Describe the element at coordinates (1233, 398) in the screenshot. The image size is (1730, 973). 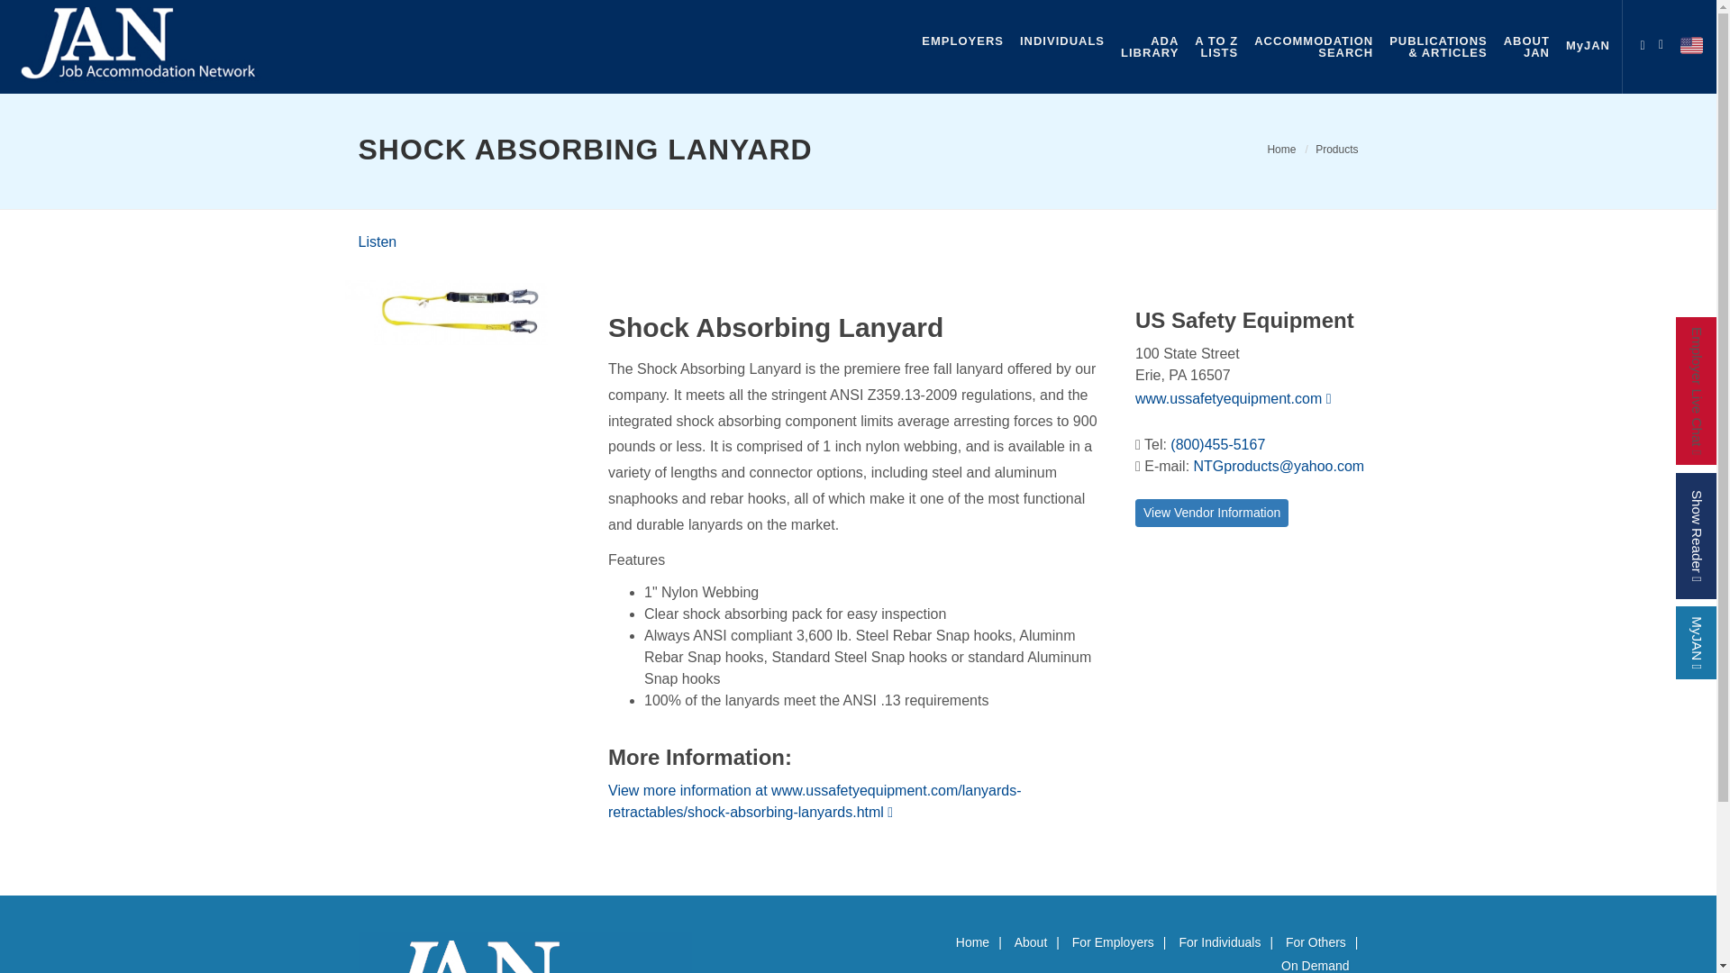
I see `www.ussafetyequipment.com` at that location.